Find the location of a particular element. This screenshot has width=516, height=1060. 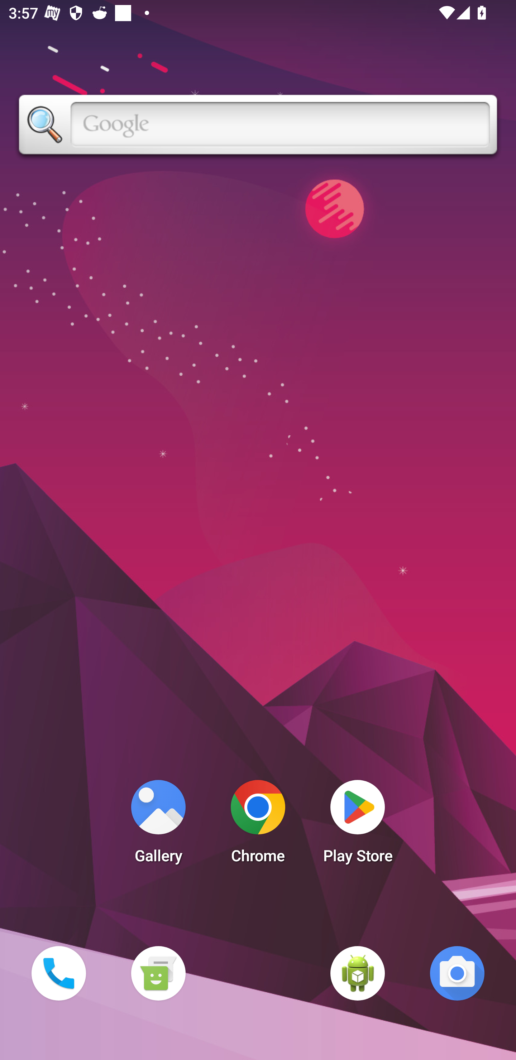

Camera is located at coordinates (457, 973).